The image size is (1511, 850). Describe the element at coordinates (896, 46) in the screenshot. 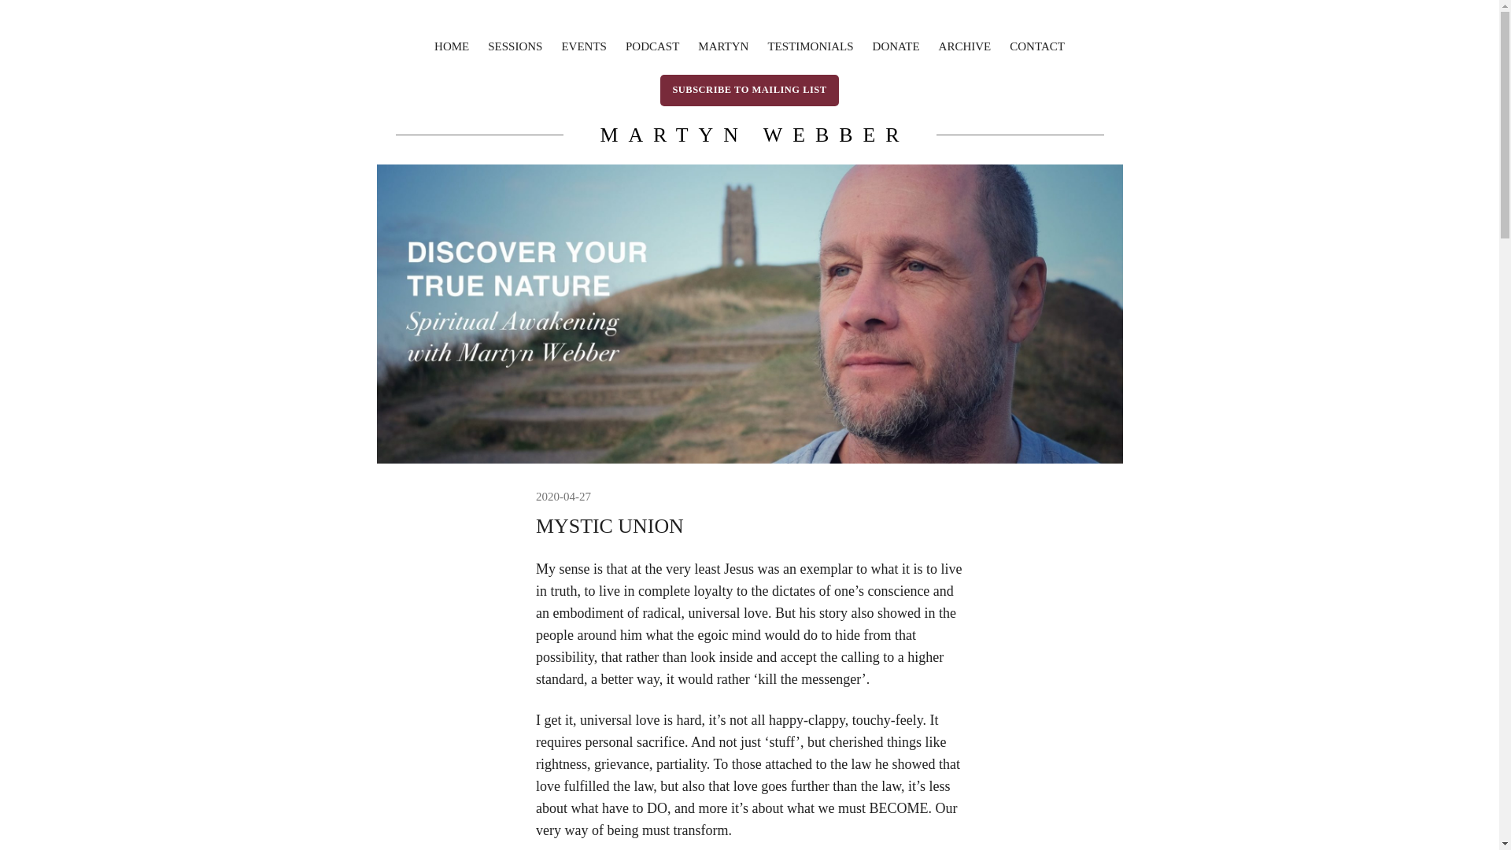

I see `DONATE` at that location.